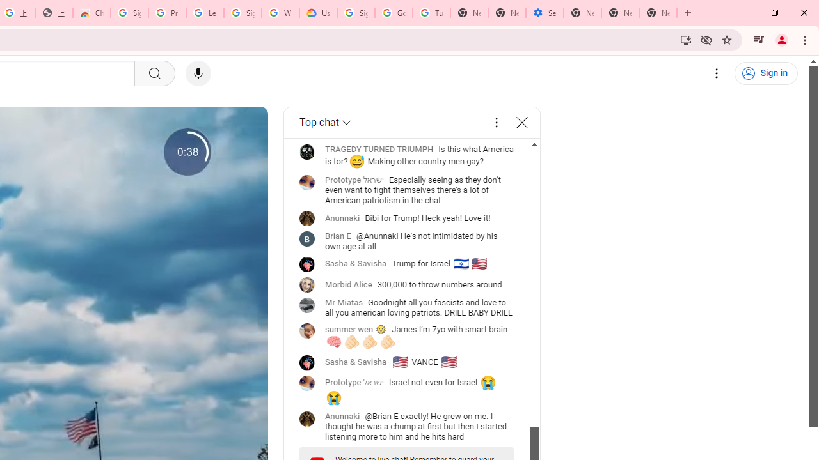 The image size is (819, 460). I want to click on Google Account Help, so click(394, 13).